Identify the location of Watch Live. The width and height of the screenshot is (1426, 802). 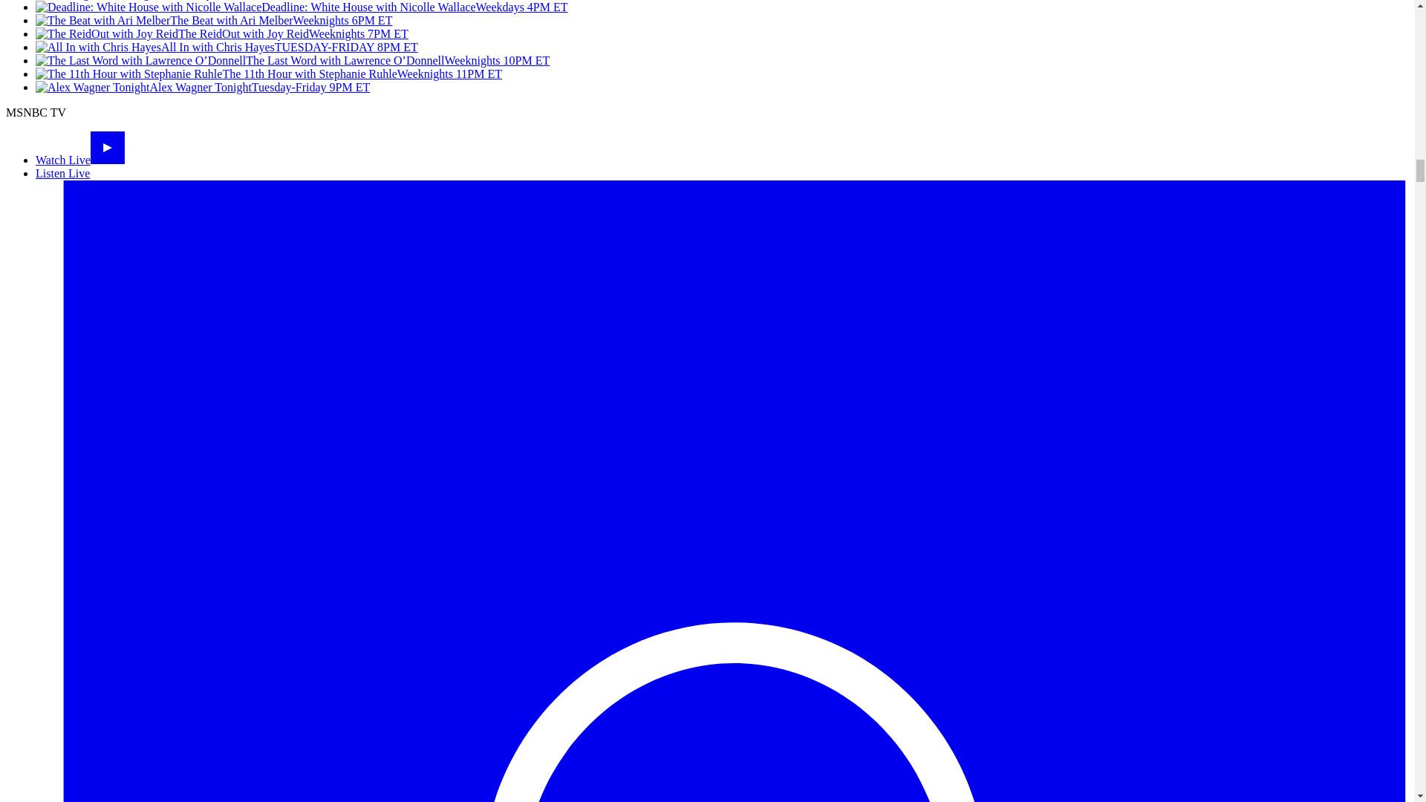
(80, 160).